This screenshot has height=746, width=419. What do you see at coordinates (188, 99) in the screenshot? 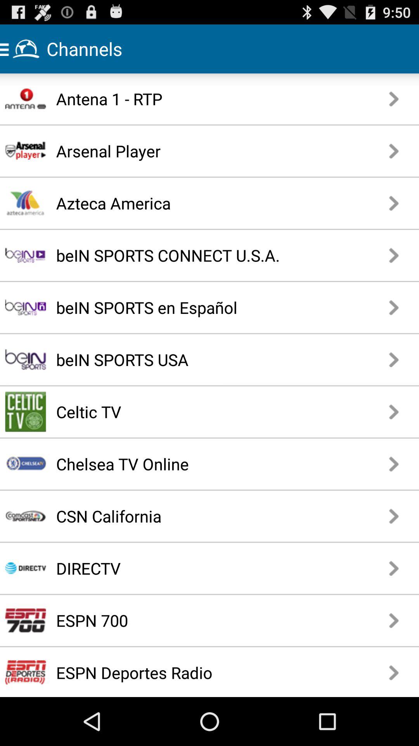
I see `jump until the antena 1 - rtp app` at bounding box center [188, 99].